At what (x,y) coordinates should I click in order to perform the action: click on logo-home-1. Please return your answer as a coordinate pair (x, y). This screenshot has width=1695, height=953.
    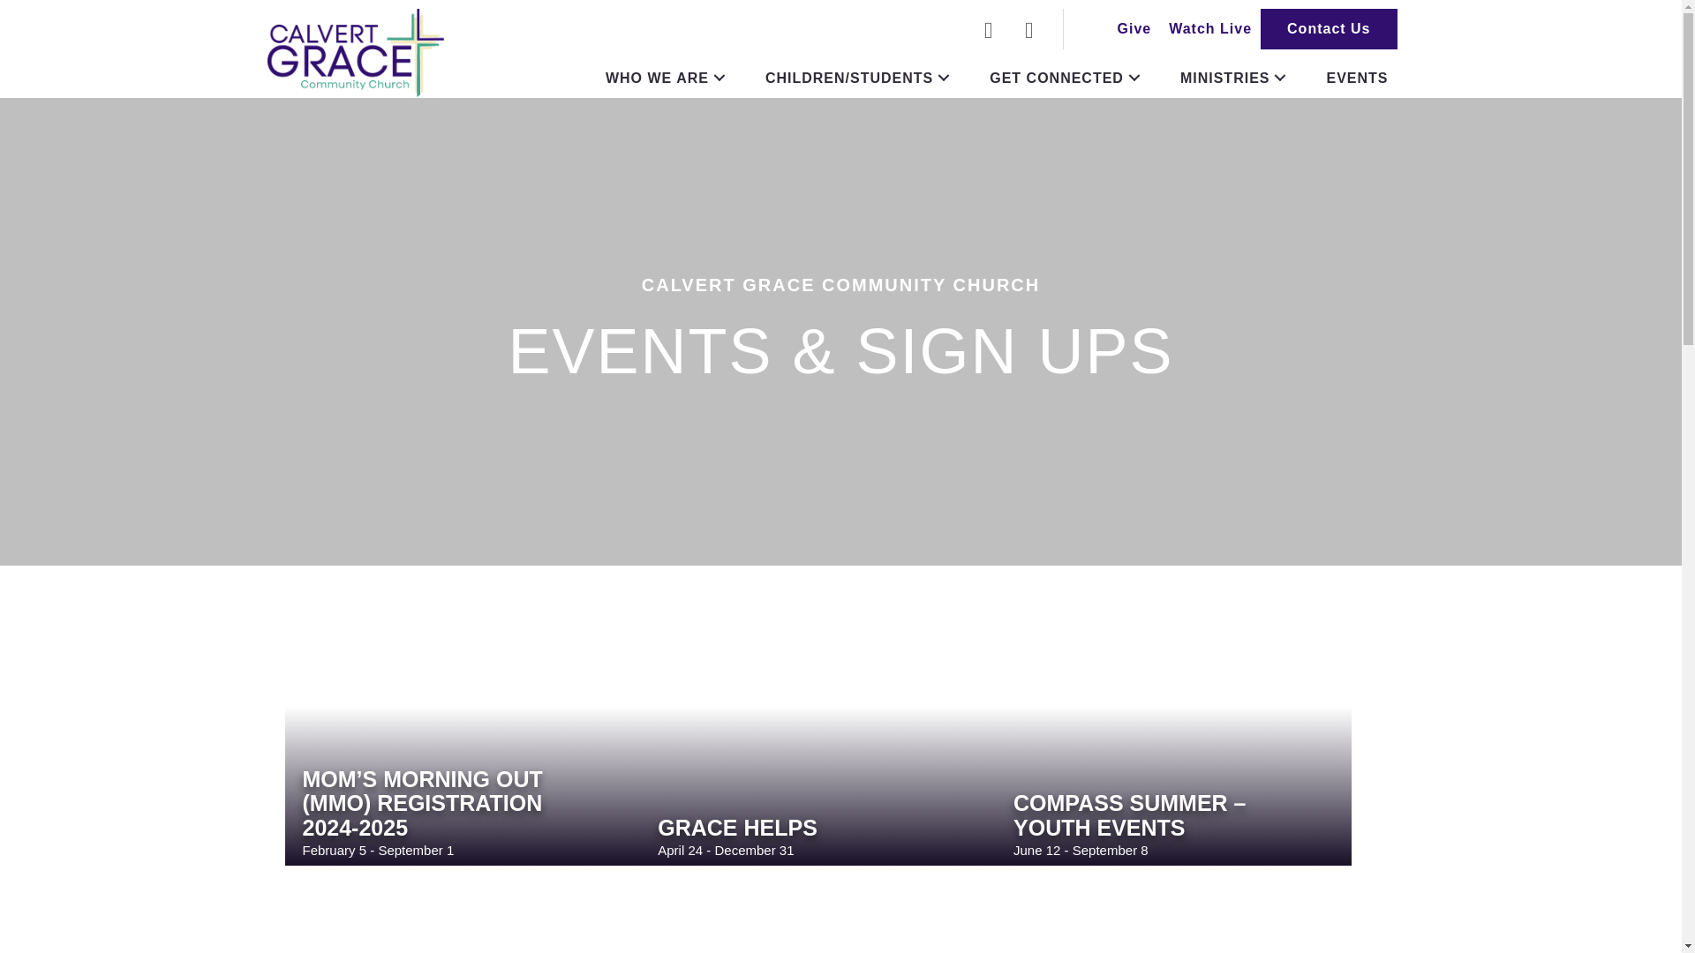
    Looking at the image, I should click on (354, 53).